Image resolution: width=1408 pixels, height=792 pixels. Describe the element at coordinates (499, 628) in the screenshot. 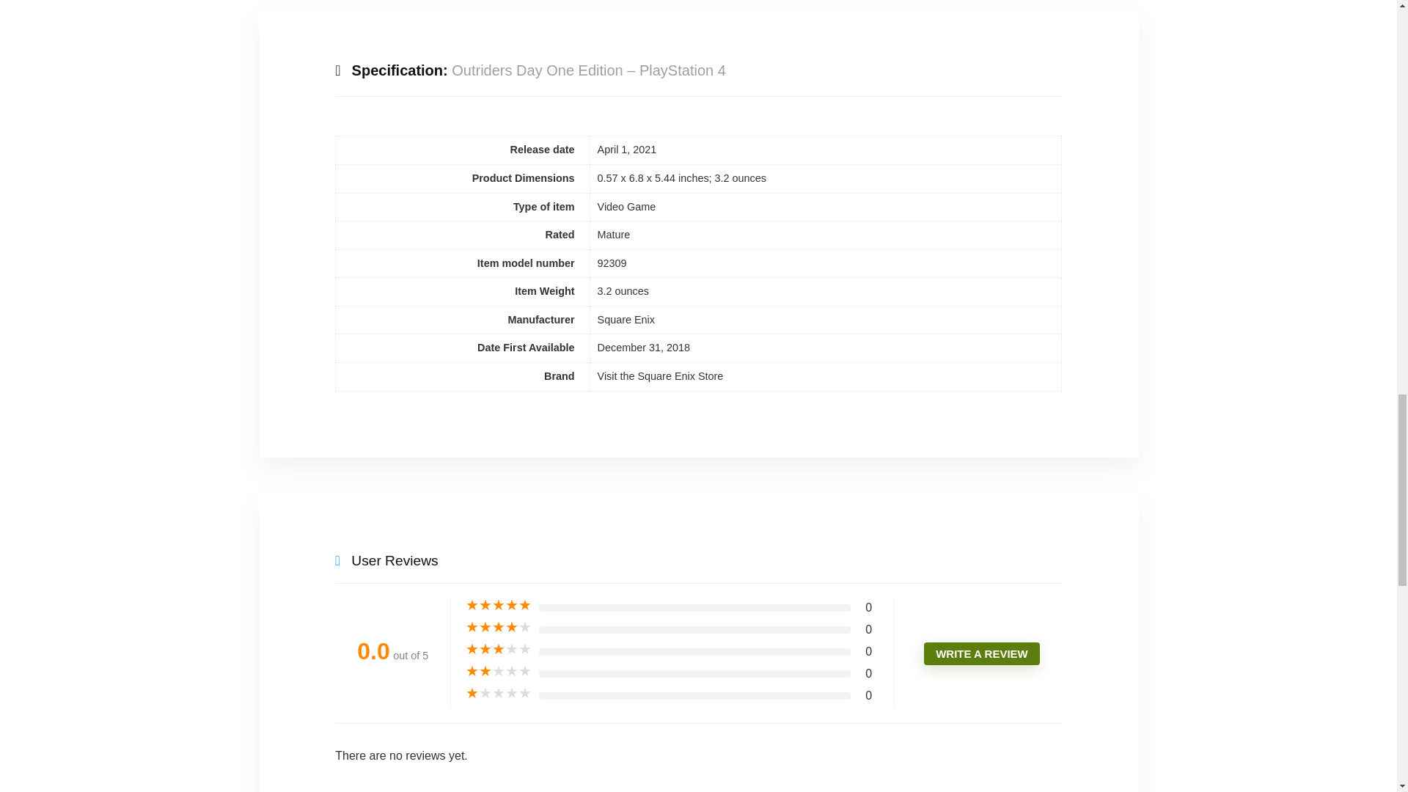

I see `Rated 4 out of 5` at that location.